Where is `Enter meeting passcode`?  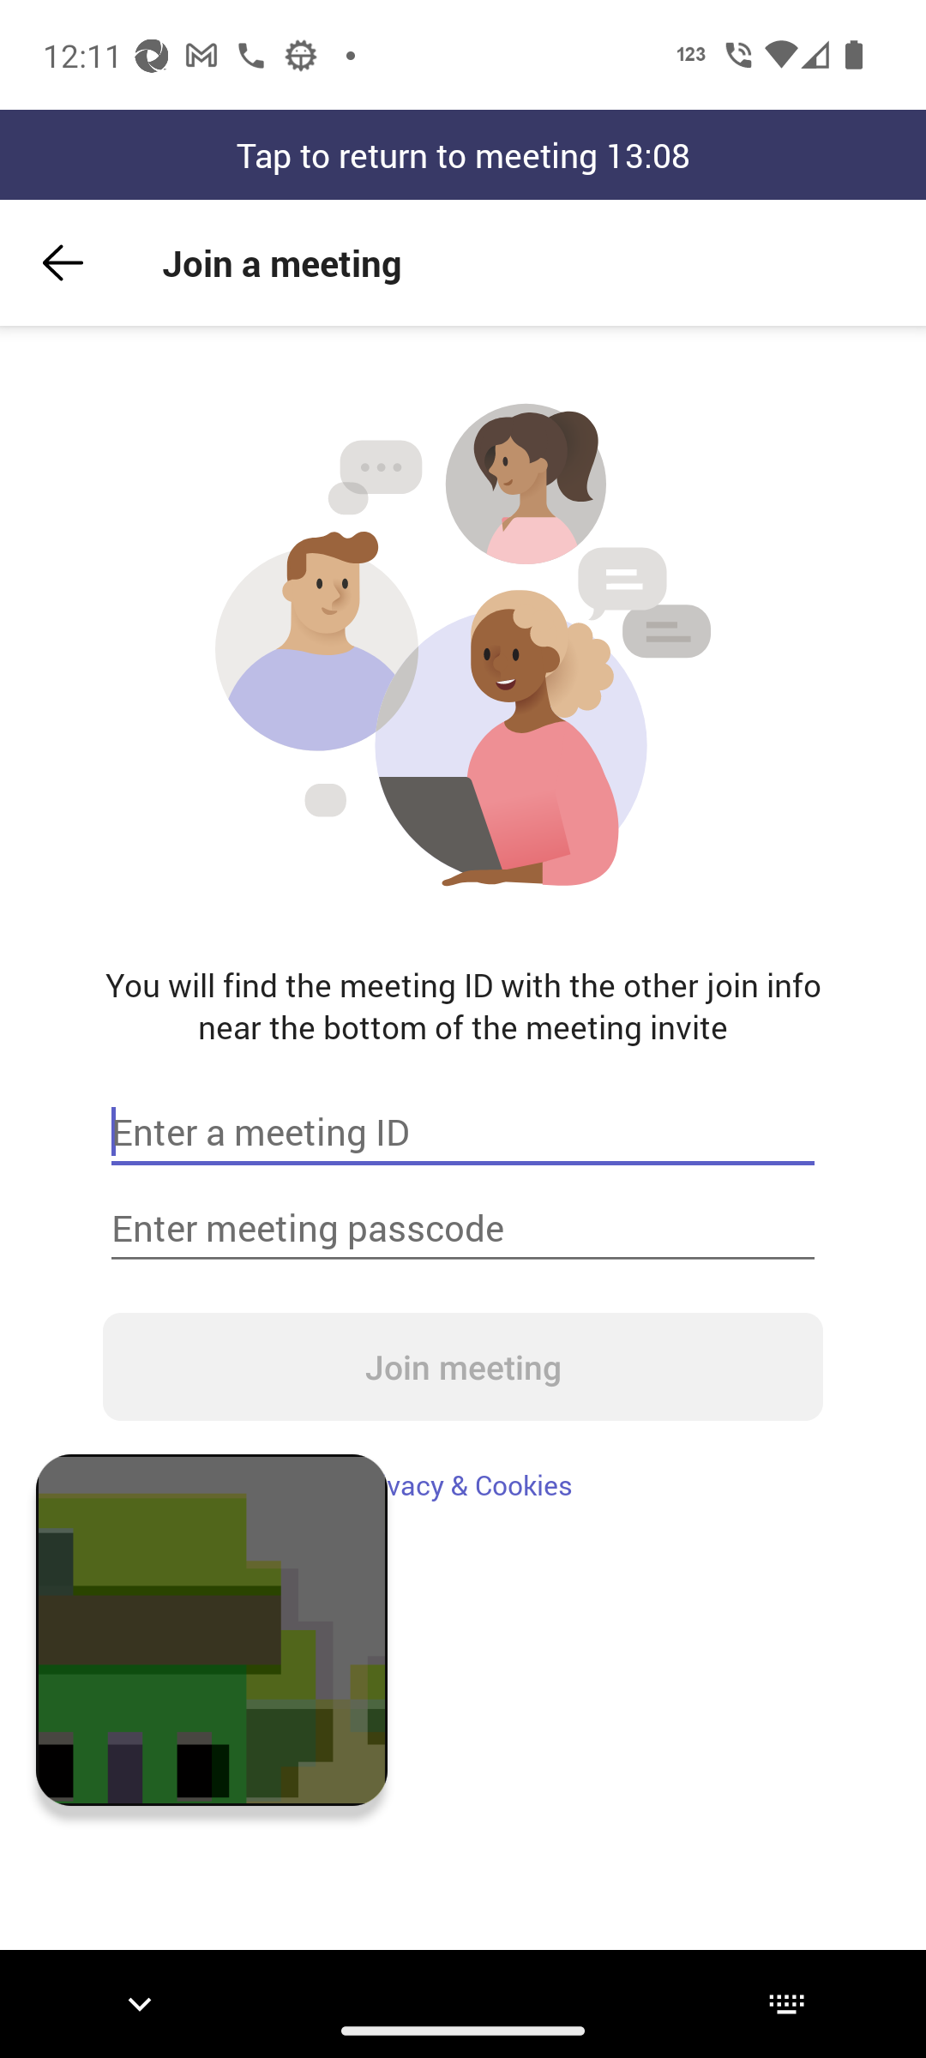
Enter meeting passcode is located at coordinates (463, 1228).